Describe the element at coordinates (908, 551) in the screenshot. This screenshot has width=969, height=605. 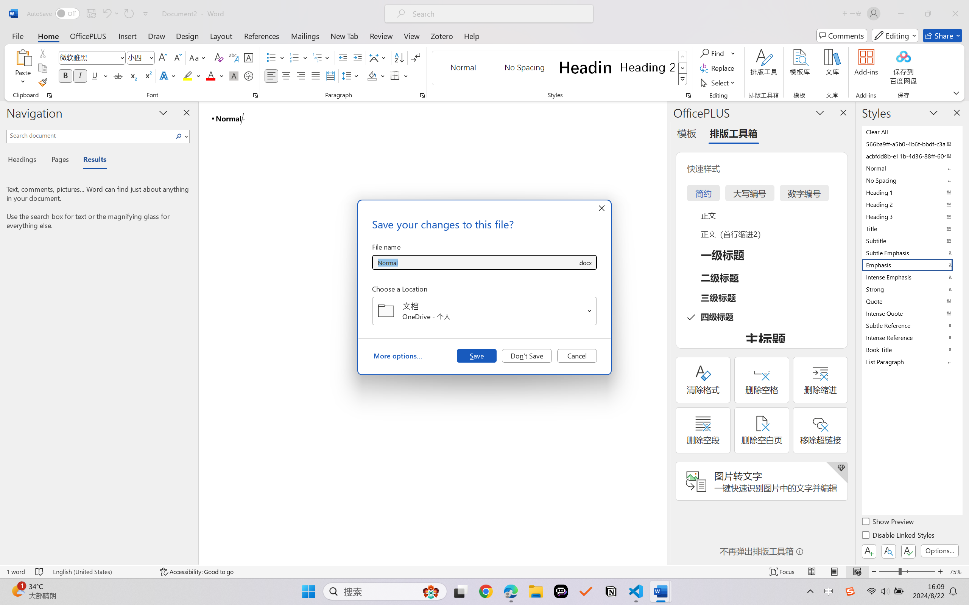
I see `Class: NetUIButton` at that location.